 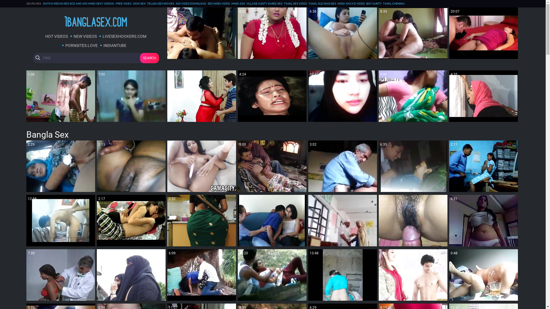 What do you see at coordinates (131, 275) in the screenshot?
I see `0:33` at bounding box center [131, 275].